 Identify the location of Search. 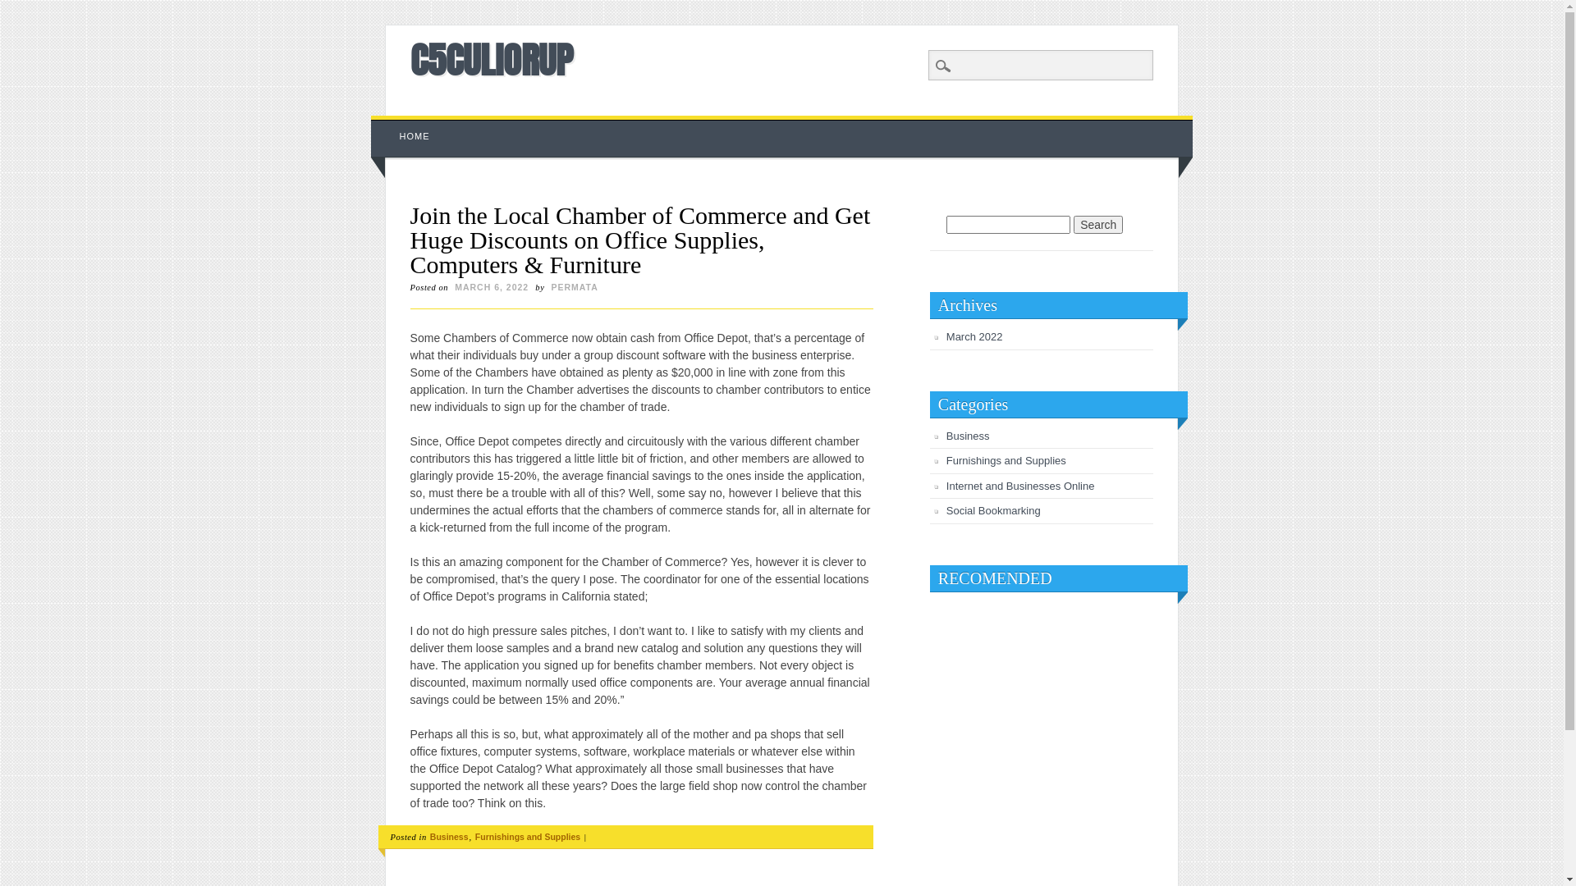
(1098, 225).